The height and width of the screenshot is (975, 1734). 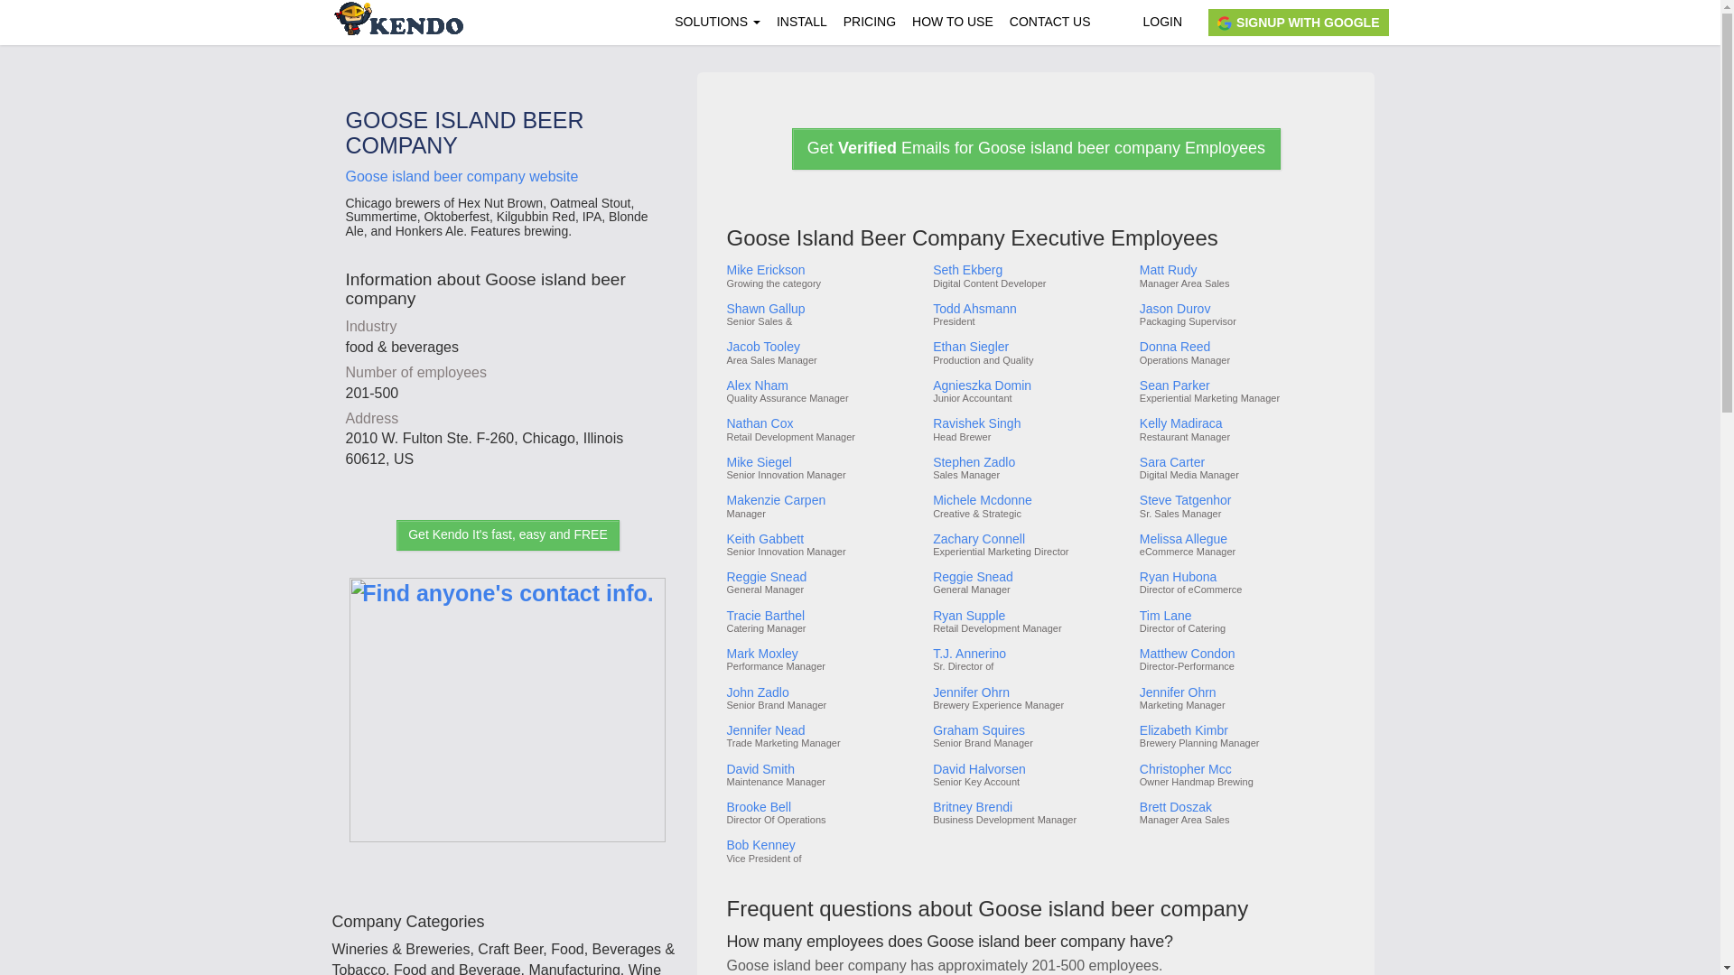 What do you see at coordinates (802, 22) in the screenshot?
I see `INSTALL` at bounding box center [802, 22].